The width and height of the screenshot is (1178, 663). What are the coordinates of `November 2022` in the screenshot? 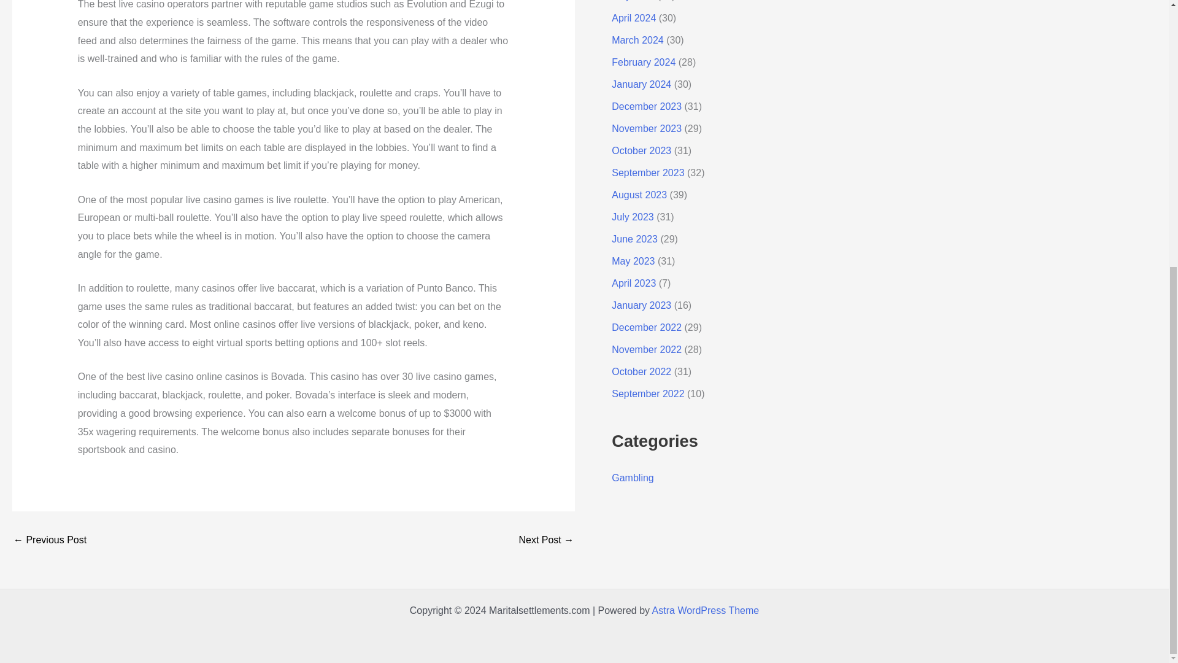 It's located at (647, 349).